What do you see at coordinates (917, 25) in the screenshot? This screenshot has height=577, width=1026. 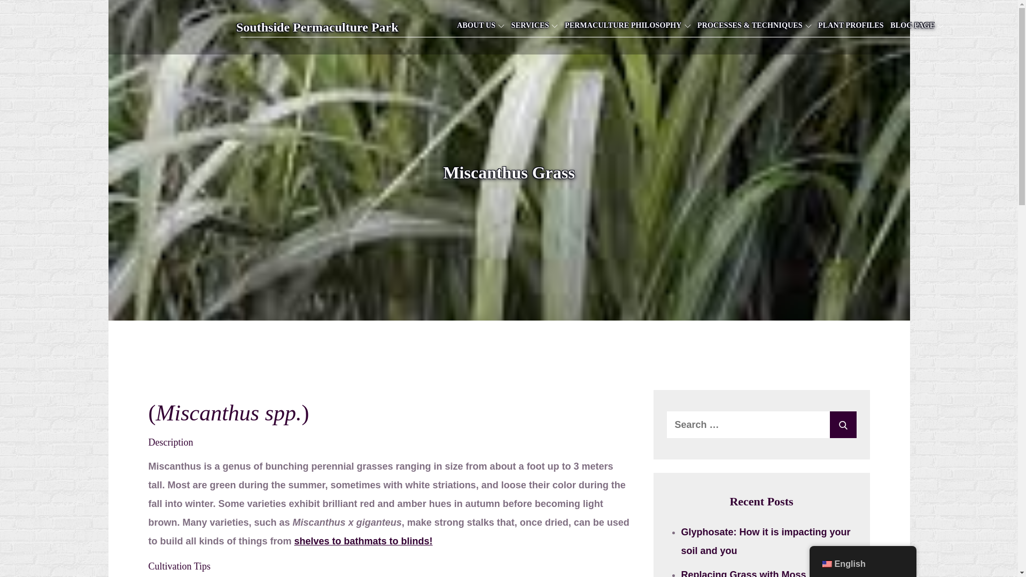 I see `BLOG PAGE` at bounding box center [917, 25].